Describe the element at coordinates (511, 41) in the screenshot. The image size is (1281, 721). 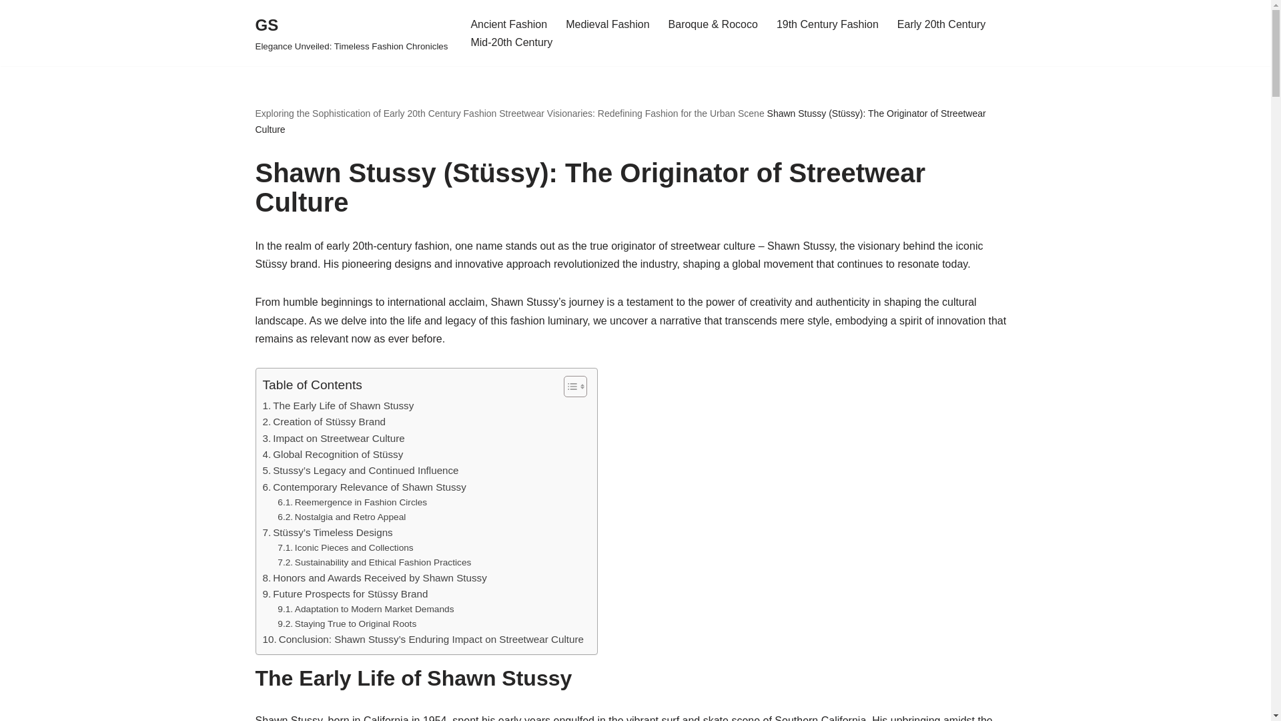
I see `Mid-20th Century` at that location.